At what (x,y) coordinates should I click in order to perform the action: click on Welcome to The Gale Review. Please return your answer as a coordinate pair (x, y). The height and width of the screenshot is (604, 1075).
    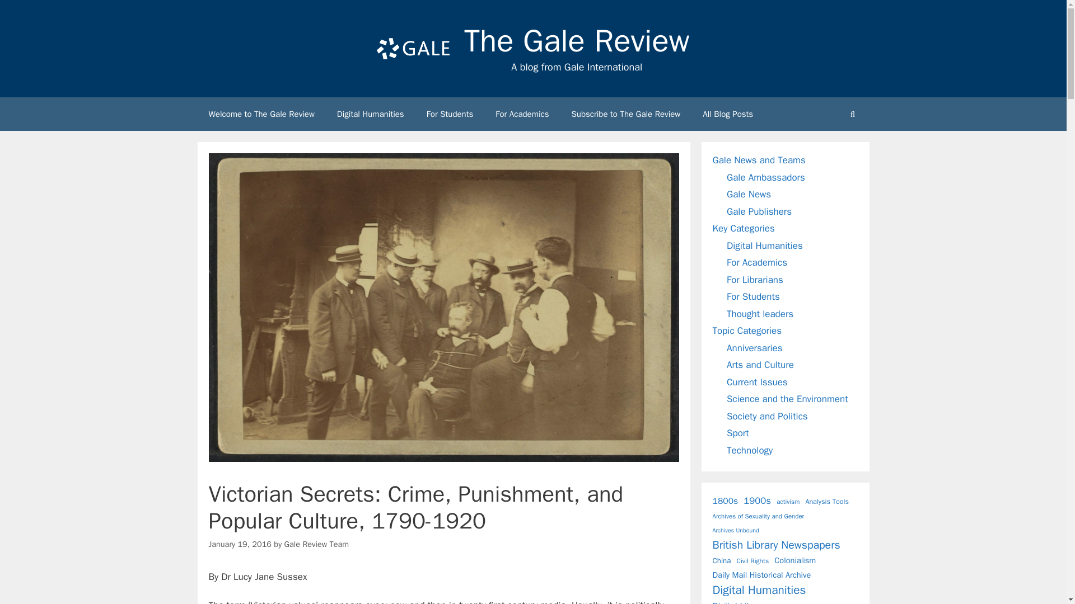
    Looking at the image, I should click on (261, 114).